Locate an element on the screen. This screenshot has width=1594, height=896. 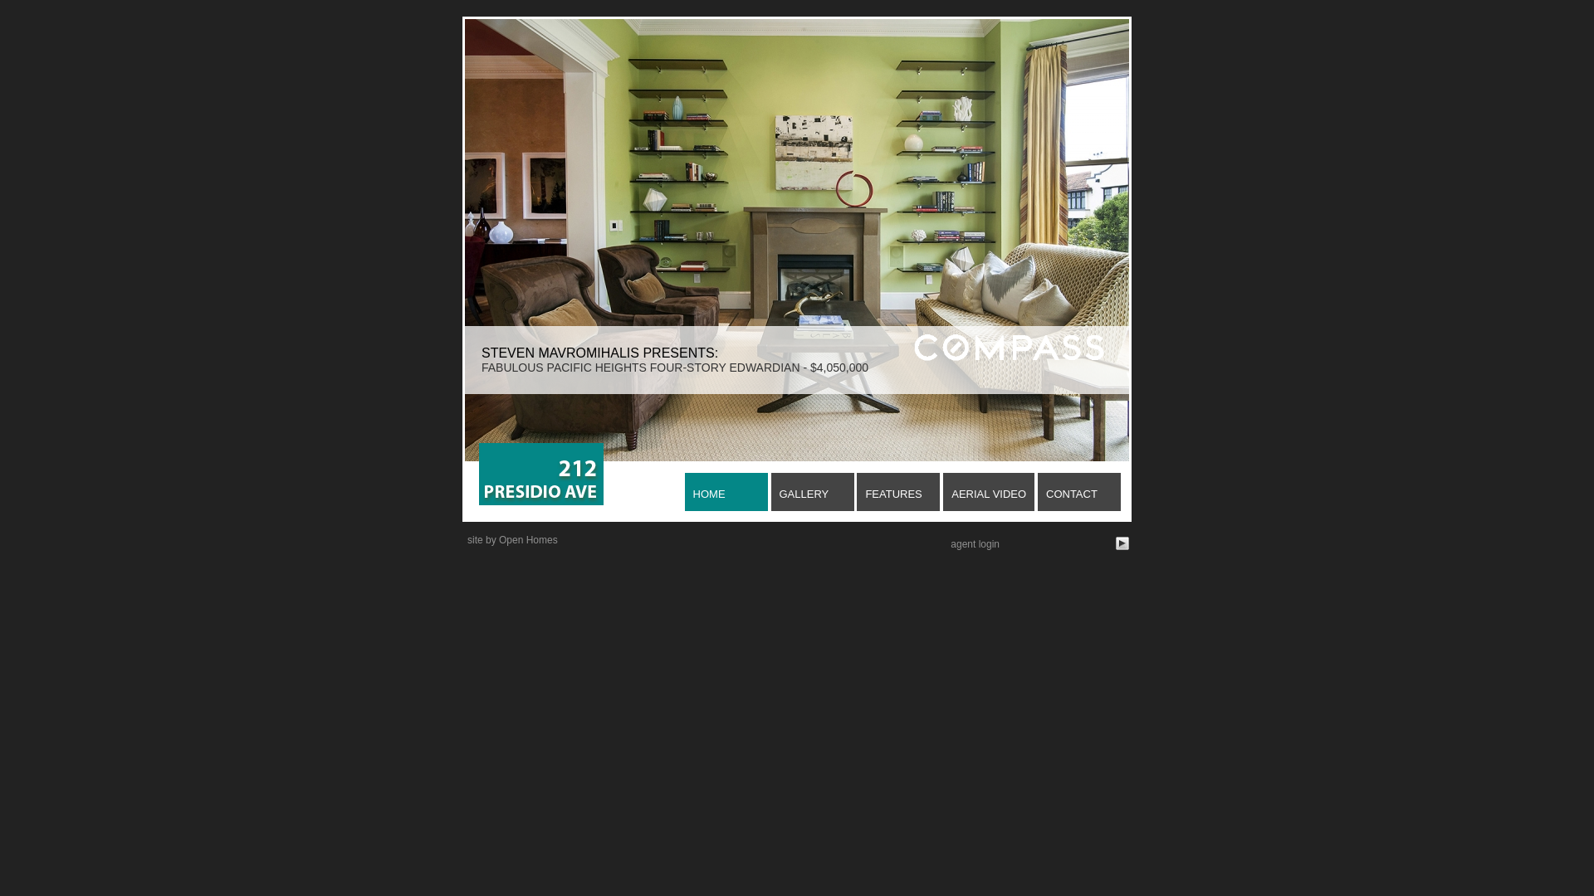
play is located at coordinates (1122, 543).